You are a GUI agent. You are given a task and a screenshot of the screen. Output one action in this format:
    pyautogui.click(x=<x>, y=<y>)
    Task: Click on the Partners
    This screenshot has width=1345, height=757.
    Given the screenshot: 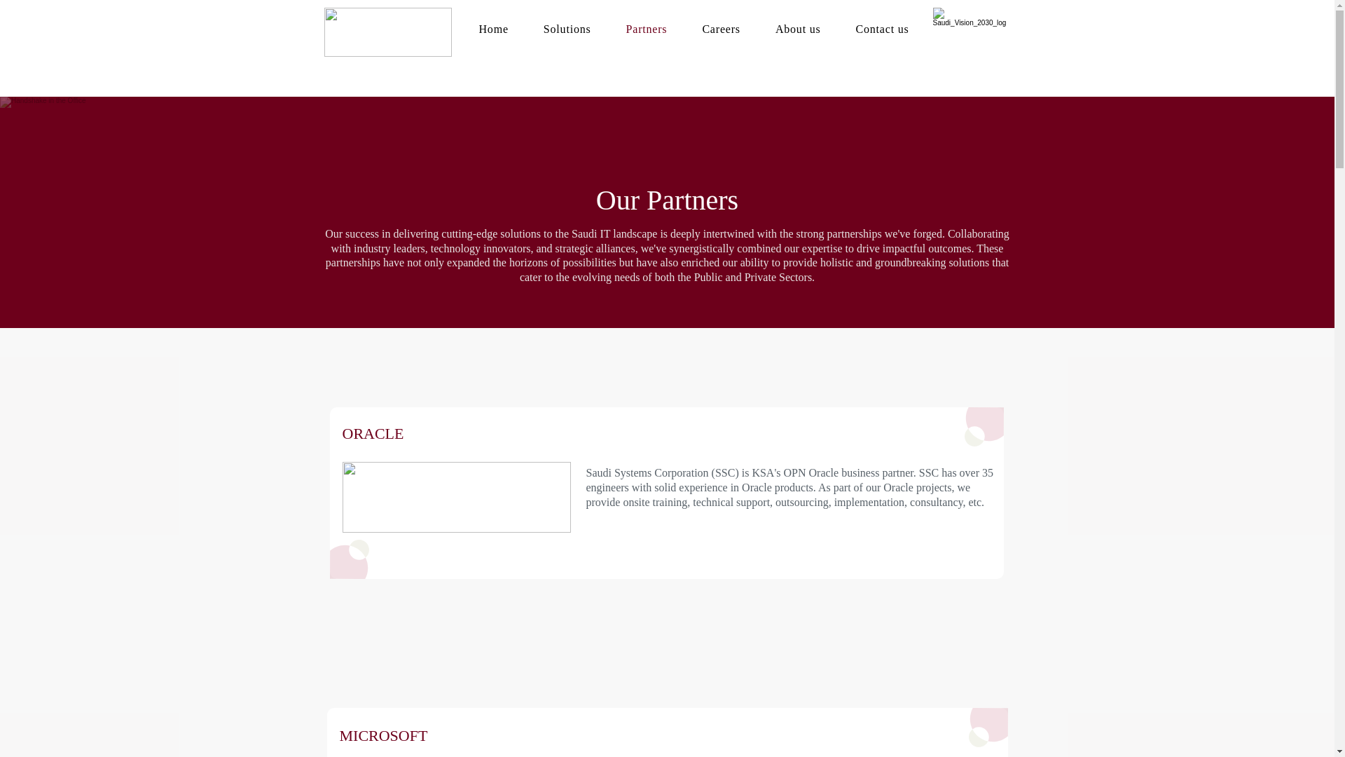 What is the action you would take?
    pyautogui.click(x=629, y=29)
    